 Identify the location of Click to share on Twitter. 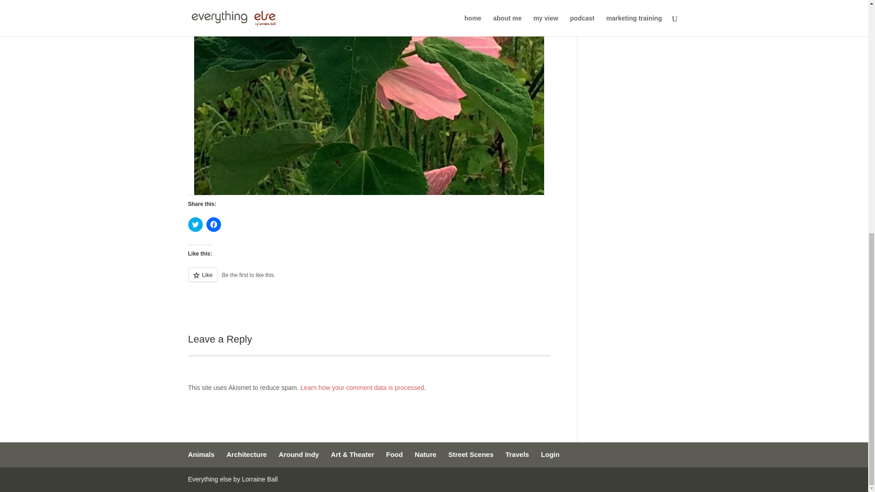
(195, 224).